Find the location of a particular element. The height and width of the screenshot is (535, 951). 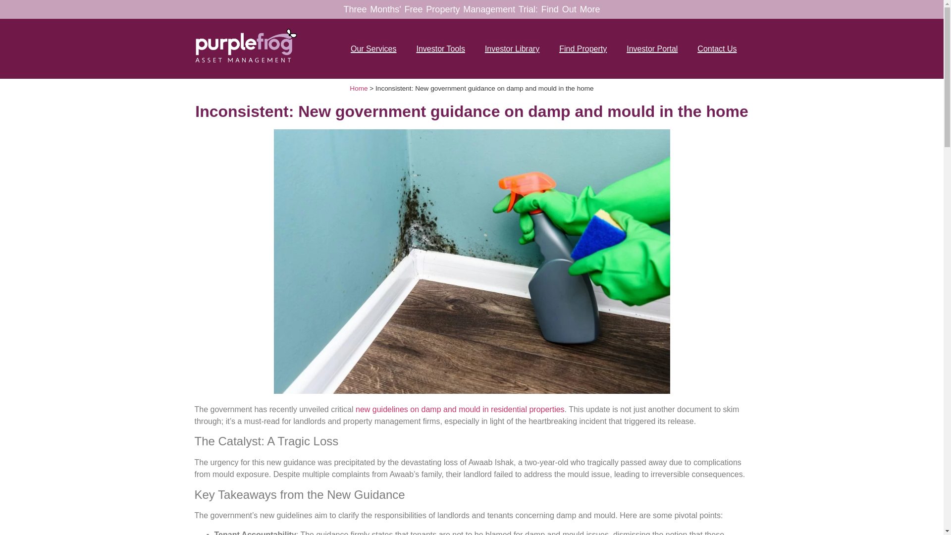

Three Months' Free Property Management Trial: Find Out More is located at coordinates (472, 9).